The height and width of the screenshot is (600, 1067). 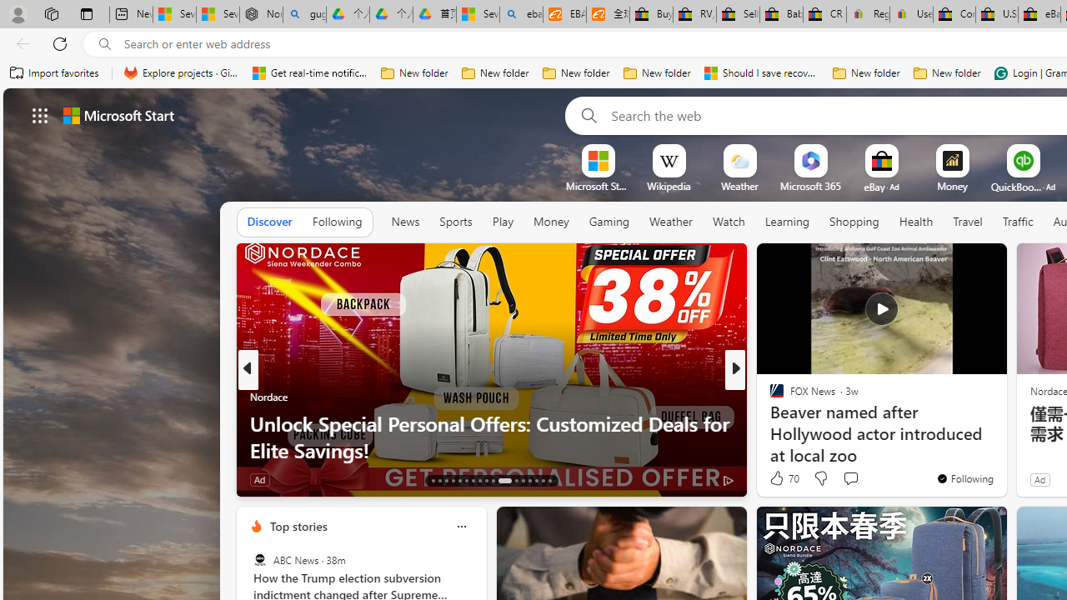 What do you see at coordinates (440, 480) in the screenshot?
I see `AutomationID: tab-14` at bounding box center [440, 480].